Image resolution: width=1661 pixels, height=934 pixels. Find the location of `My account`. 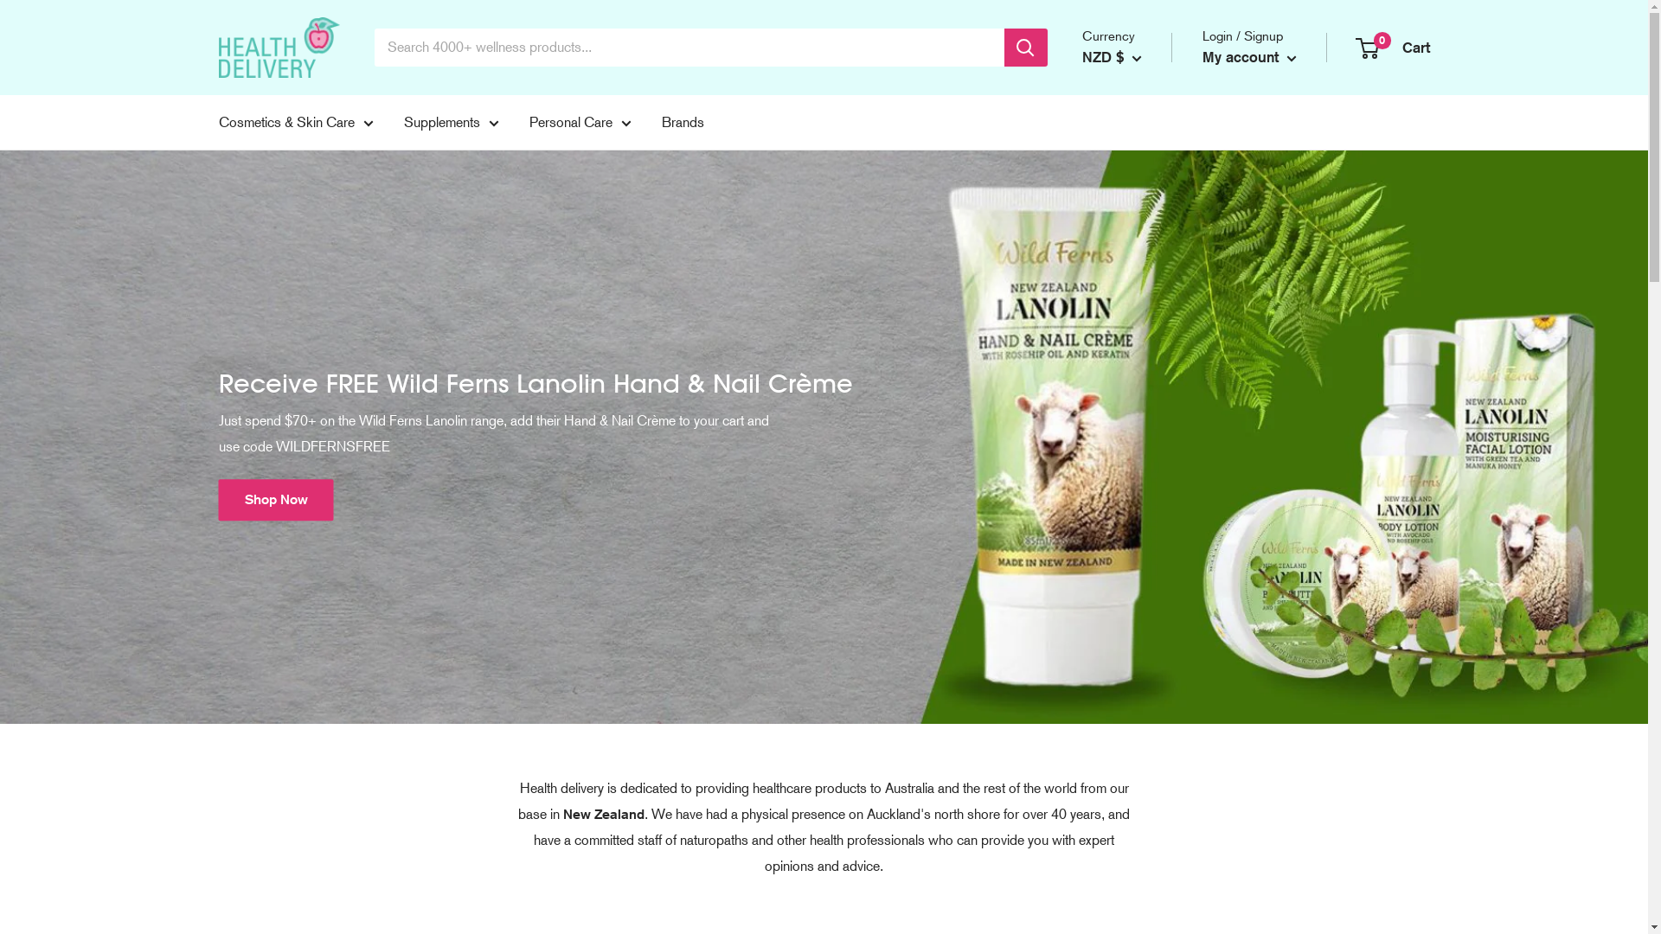

My account is located at coordinates (1249, 57).